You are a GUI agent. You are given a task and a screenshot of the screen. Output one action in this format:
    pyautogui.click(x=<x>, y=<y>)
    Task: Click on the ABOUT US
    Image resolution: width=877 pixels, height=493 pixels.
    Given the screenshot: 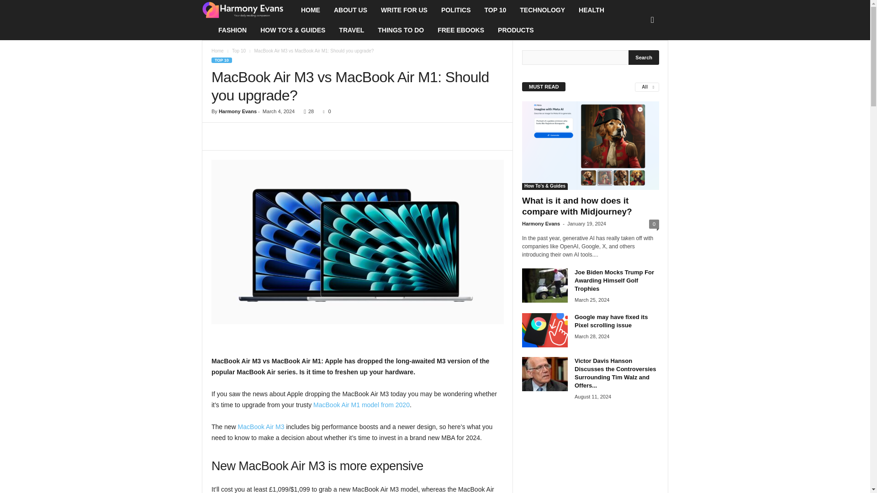 What is the action you would take?
    pyautogui.click(x=351, y=10)
    